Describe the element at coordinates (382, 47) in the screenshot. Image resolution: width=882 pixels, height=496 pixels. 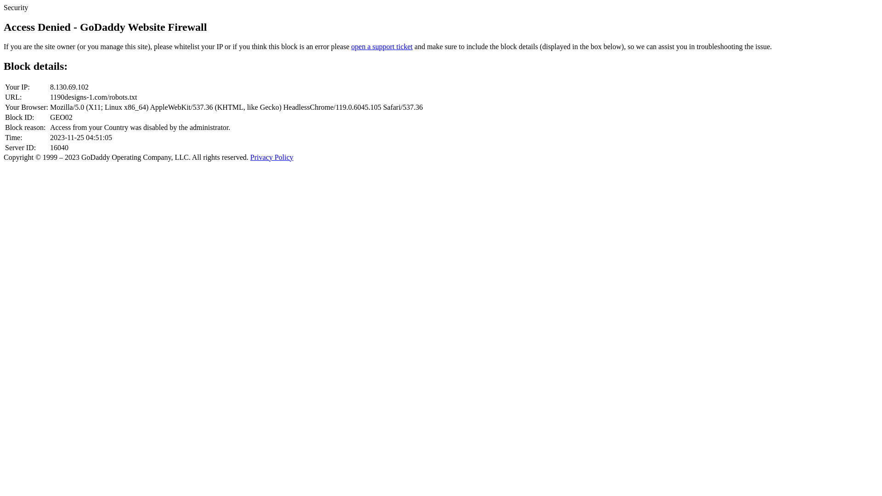
I see `open a support ticket` at that location.